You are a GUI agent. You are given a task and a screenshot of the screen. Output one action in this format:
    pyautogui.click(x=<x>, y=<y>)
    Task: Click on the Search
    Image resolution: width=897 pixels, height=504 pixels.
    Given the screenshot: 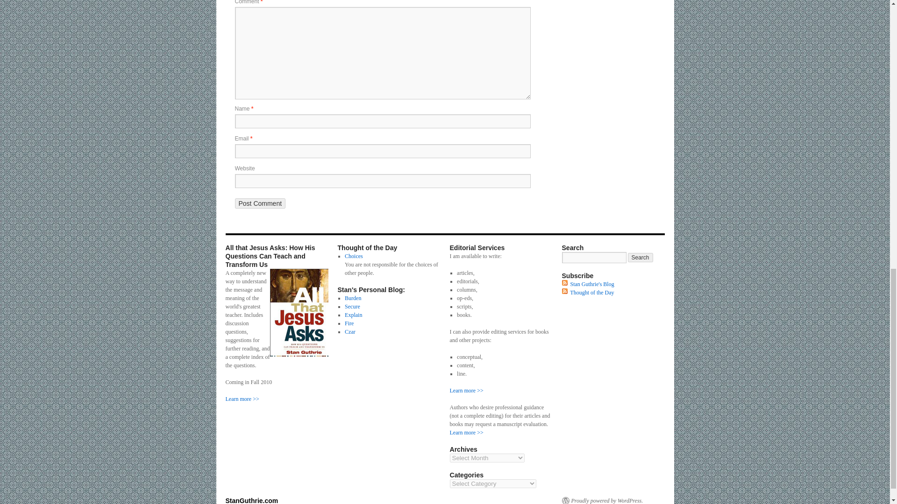 What is the action you would take?
    pyautogui.click(x=640, y=258)
    